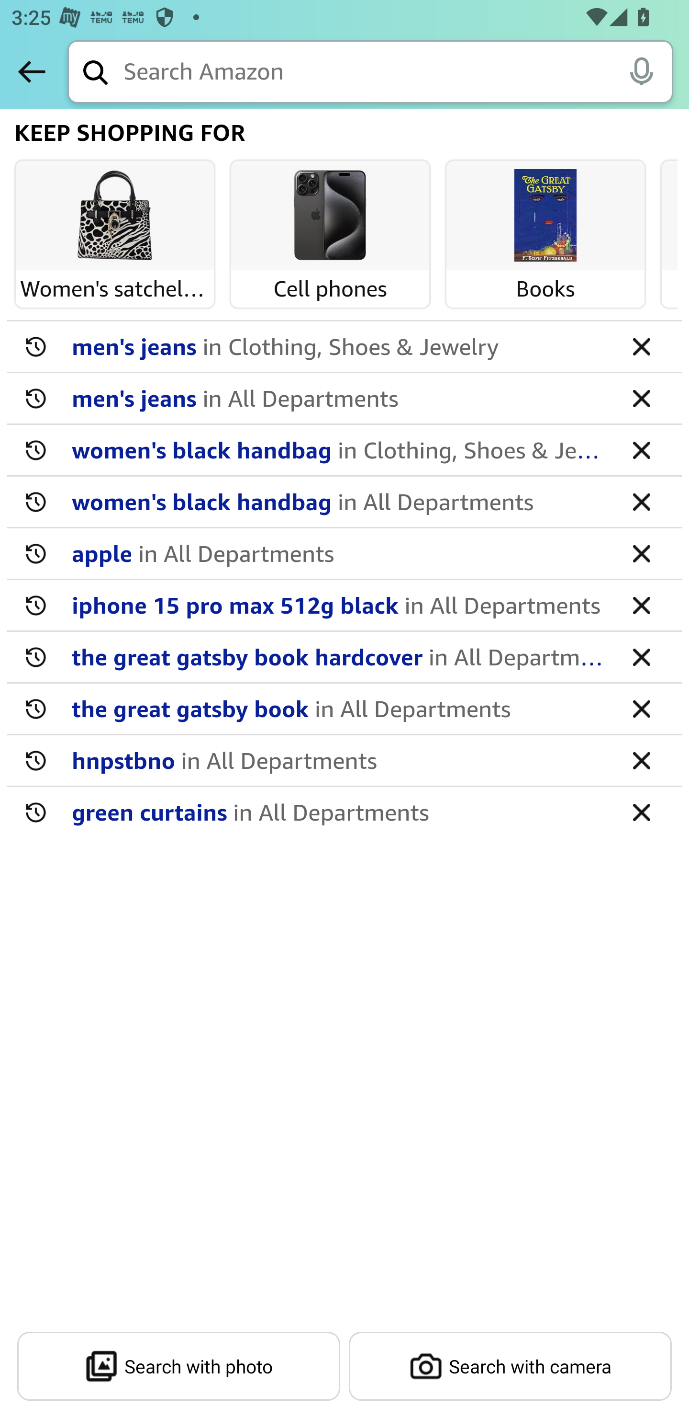 The height and width of the screenshot is (1418, 689). What do you see at coordinates (338, 501) in the screenshot?
I see `women's black handbag` at bounding box center [338, 501].